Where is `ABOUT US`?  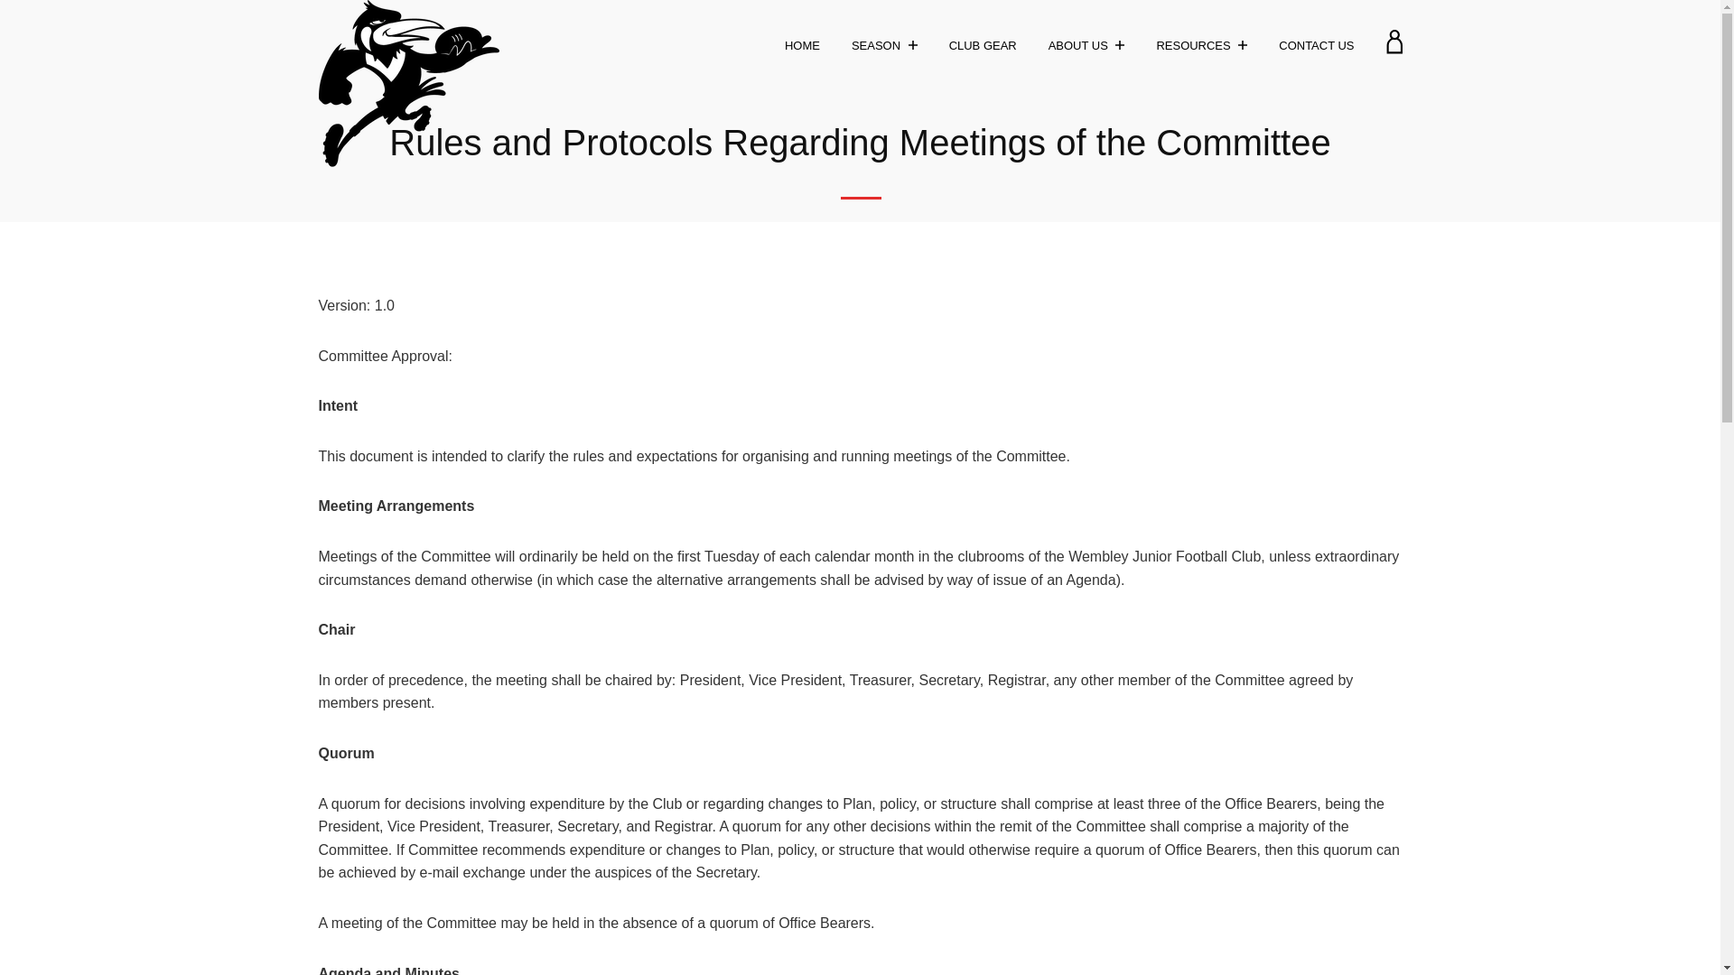 ABOUT US is located at coordinates (1089, 43).